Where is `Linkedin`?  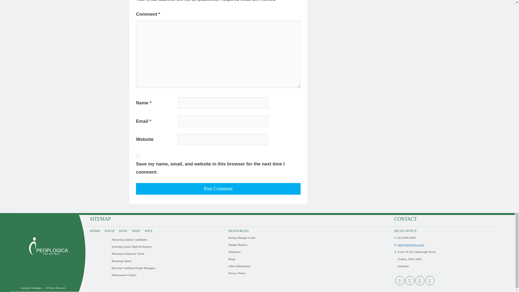
Linkedin is located at coordinates (409, 281).